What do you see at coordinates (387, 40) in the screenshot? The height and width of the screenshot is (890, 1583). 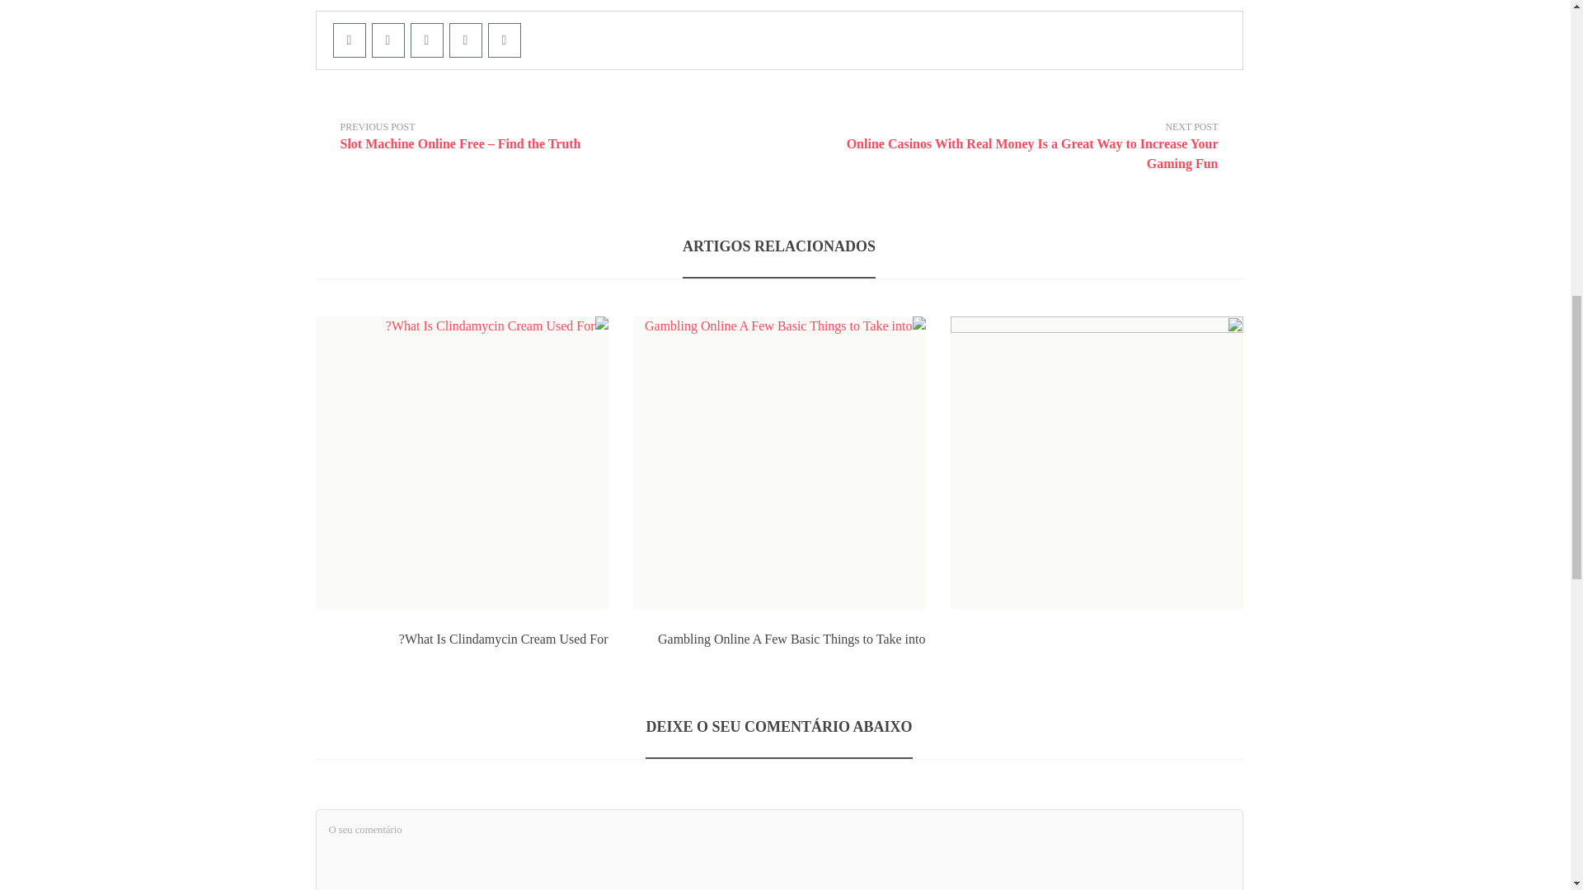 I see `Compartilhar no Twitter` at bounding box center [387, 40].